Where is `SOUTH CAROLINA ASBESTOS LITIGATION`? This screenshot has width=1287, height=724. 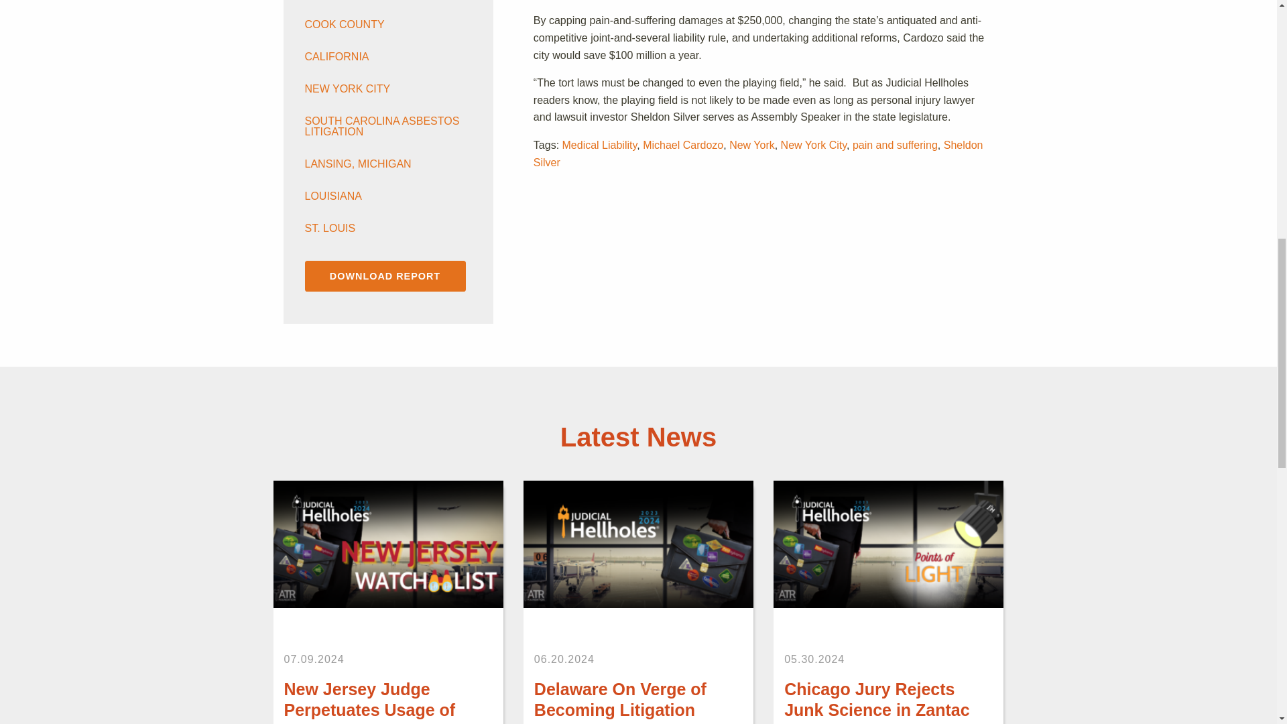 SOUTH CAROLINA ASBESTOS LITIGATION is located at coordinates (382, 126).